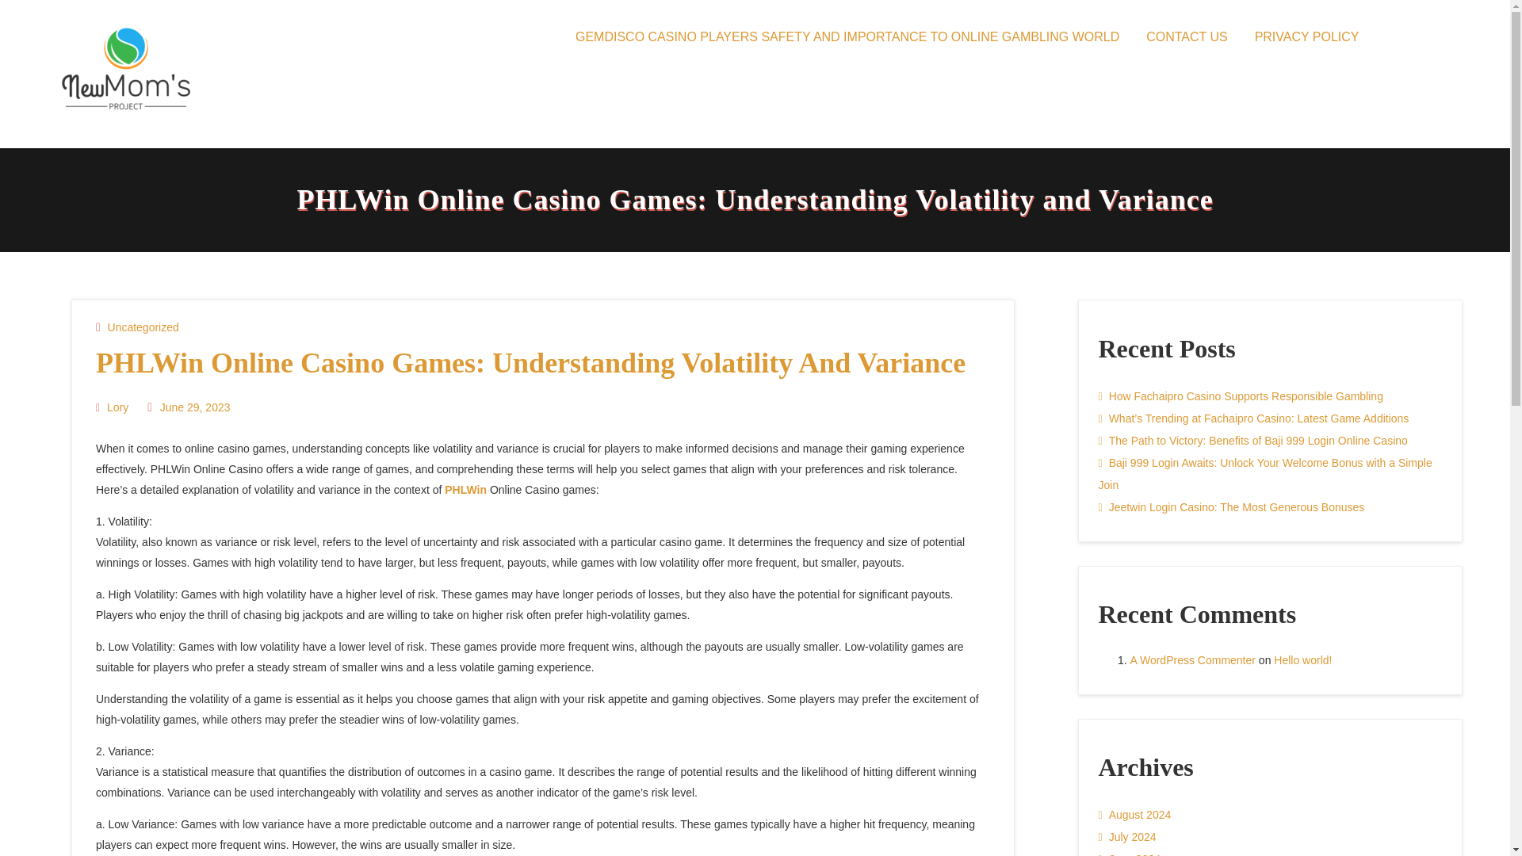  What do you see at coordinates (1303, 659) in the screenshot?
I see `Hello world!` at bounding box center [1303, 659].